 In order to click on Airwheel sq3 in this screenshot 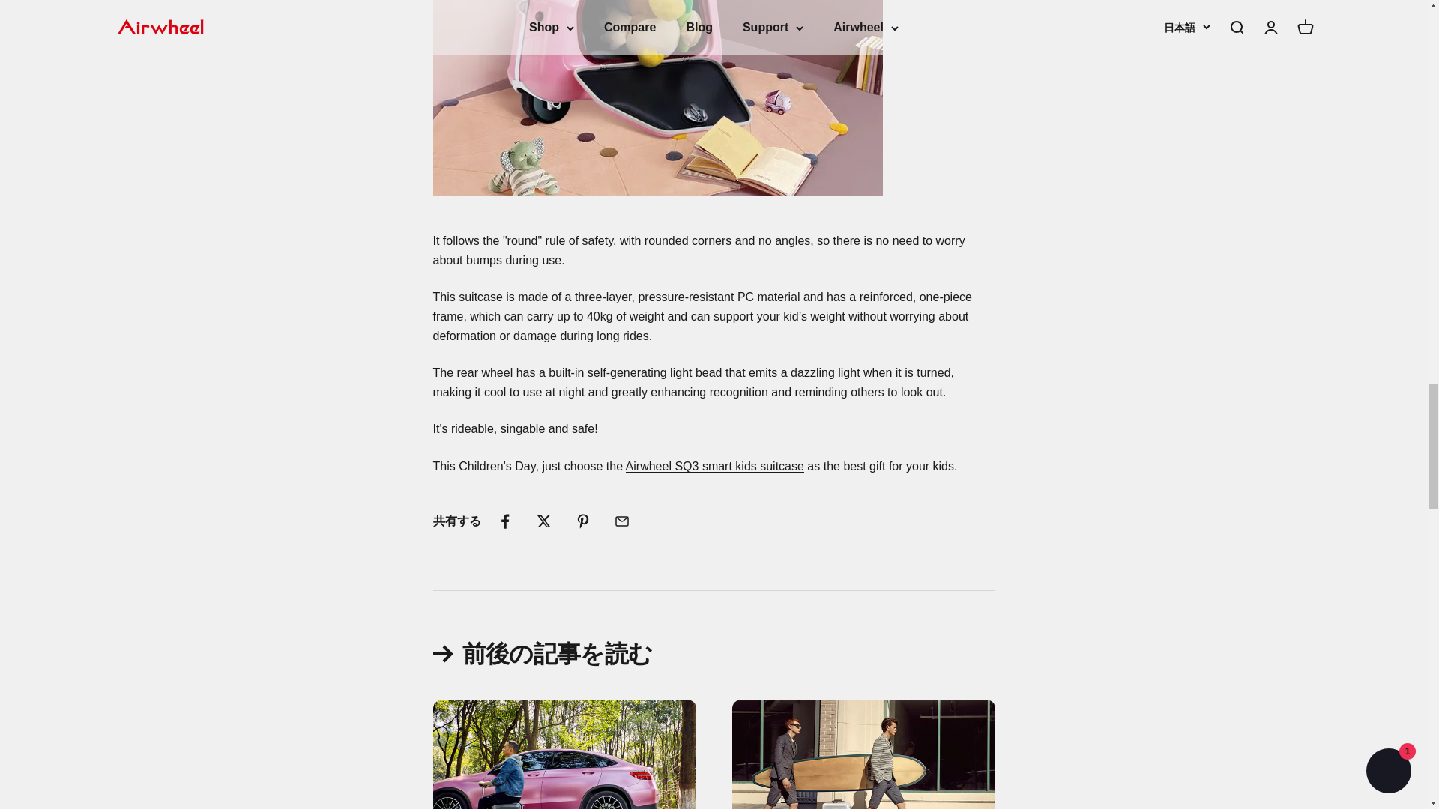, I will do `click(715, 466)`.